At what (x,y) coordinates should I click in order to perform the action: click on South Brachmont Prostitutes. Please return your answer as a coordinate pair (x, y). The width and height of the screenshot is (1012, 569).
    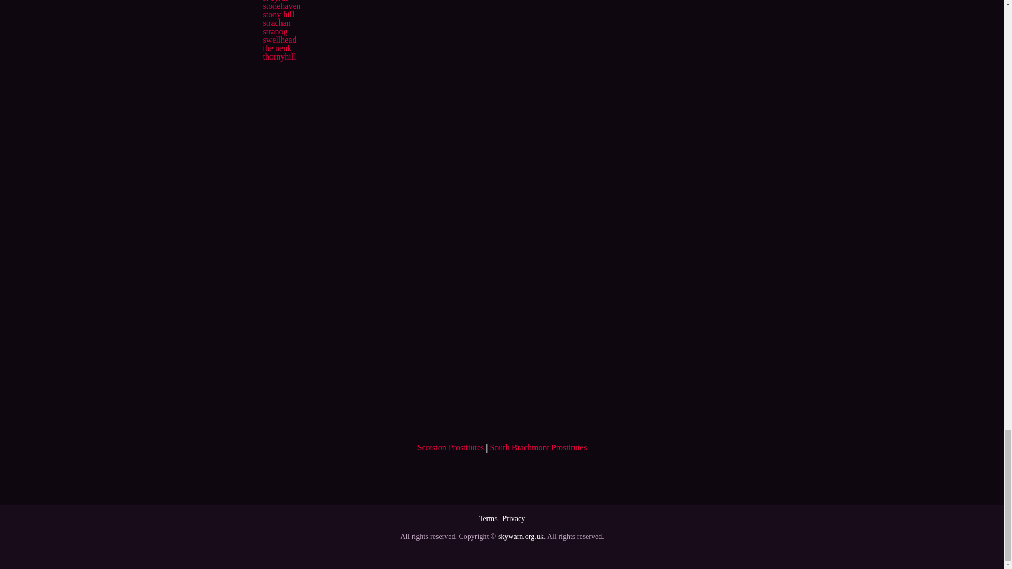
    Looking at the image, I should click on (538, 447).